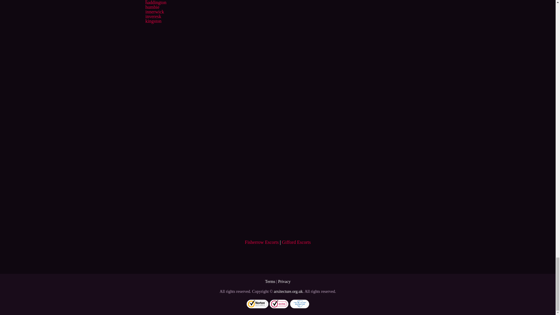 The image size is (560, 315). Describe the element at coordinates (284, 281) in the screenshot. I see `Privacy` at that location.